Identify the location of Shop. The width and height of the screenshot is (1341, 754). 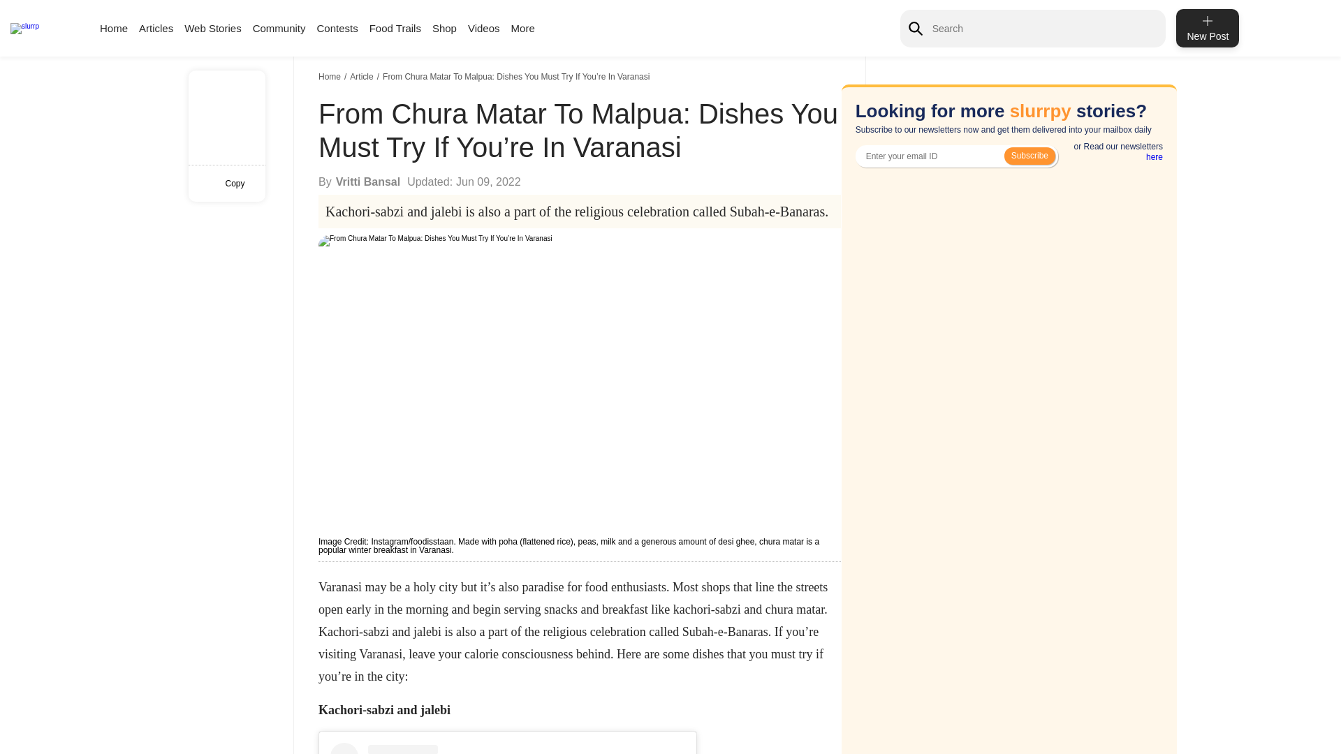
(444, 28).